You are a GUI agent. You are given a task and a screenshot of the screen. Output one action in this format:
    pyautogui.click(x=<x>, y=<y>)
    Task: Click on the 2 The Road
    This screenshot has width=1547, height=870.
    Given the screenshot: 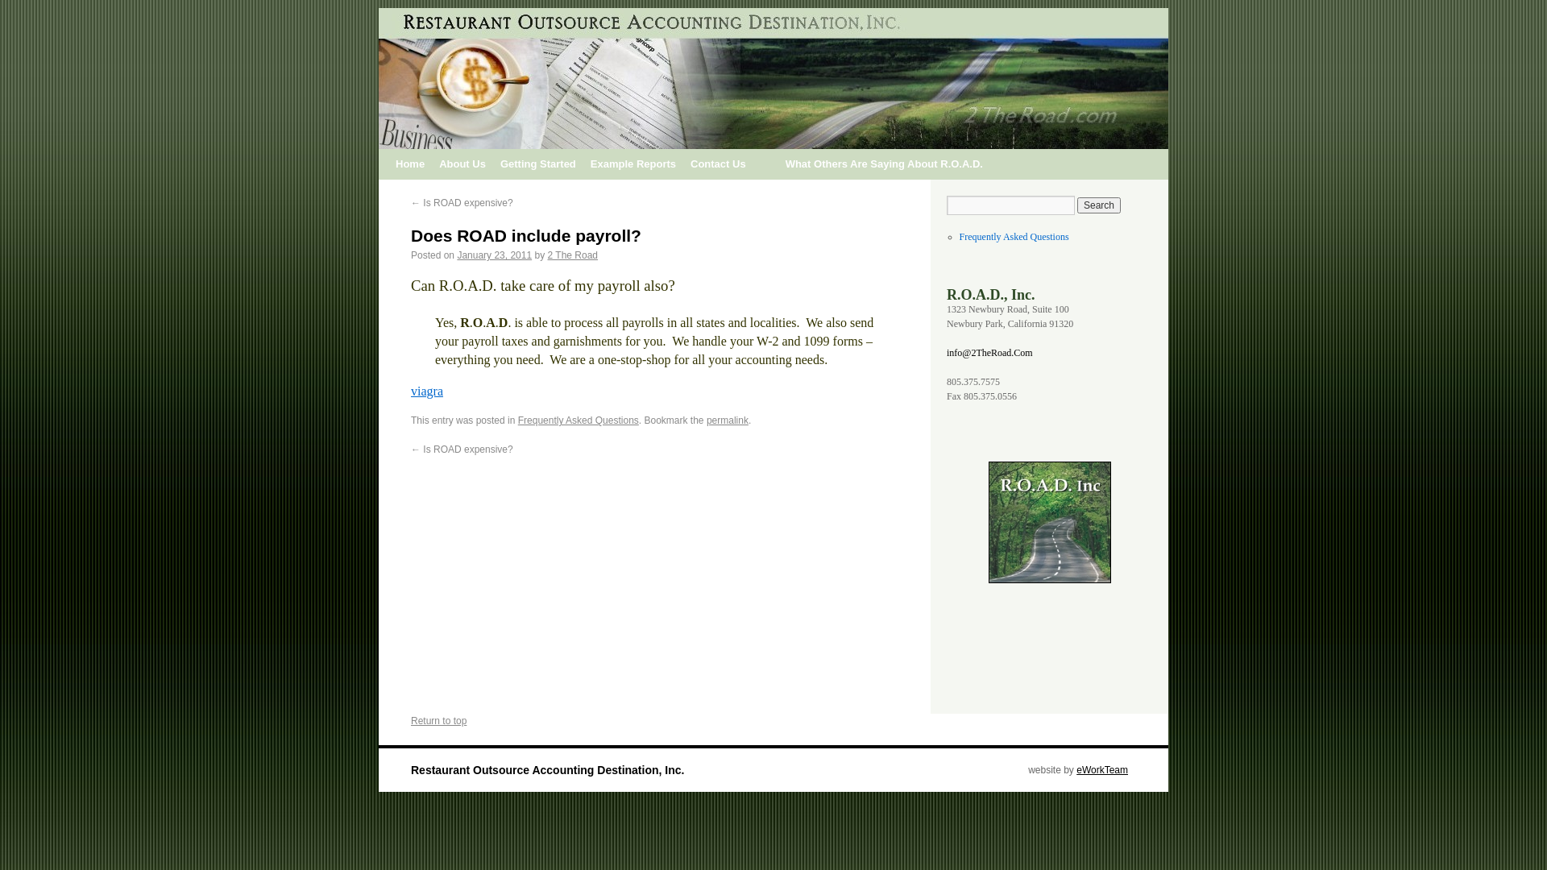 What is the action you would take?
    pyautogui.click(x=574, y=255)
    